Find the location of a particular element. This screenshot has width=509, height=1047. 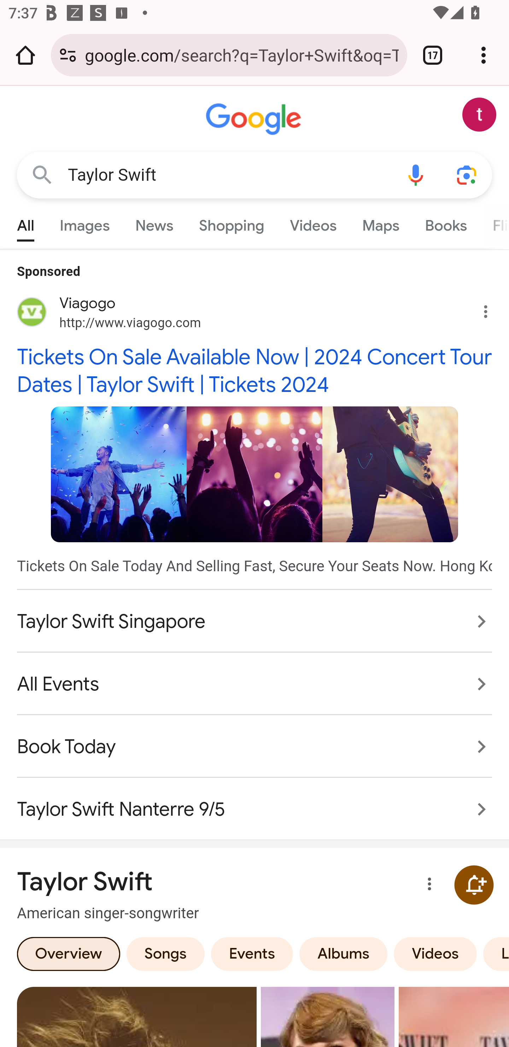

Songs is located at coordinates (165, 953).